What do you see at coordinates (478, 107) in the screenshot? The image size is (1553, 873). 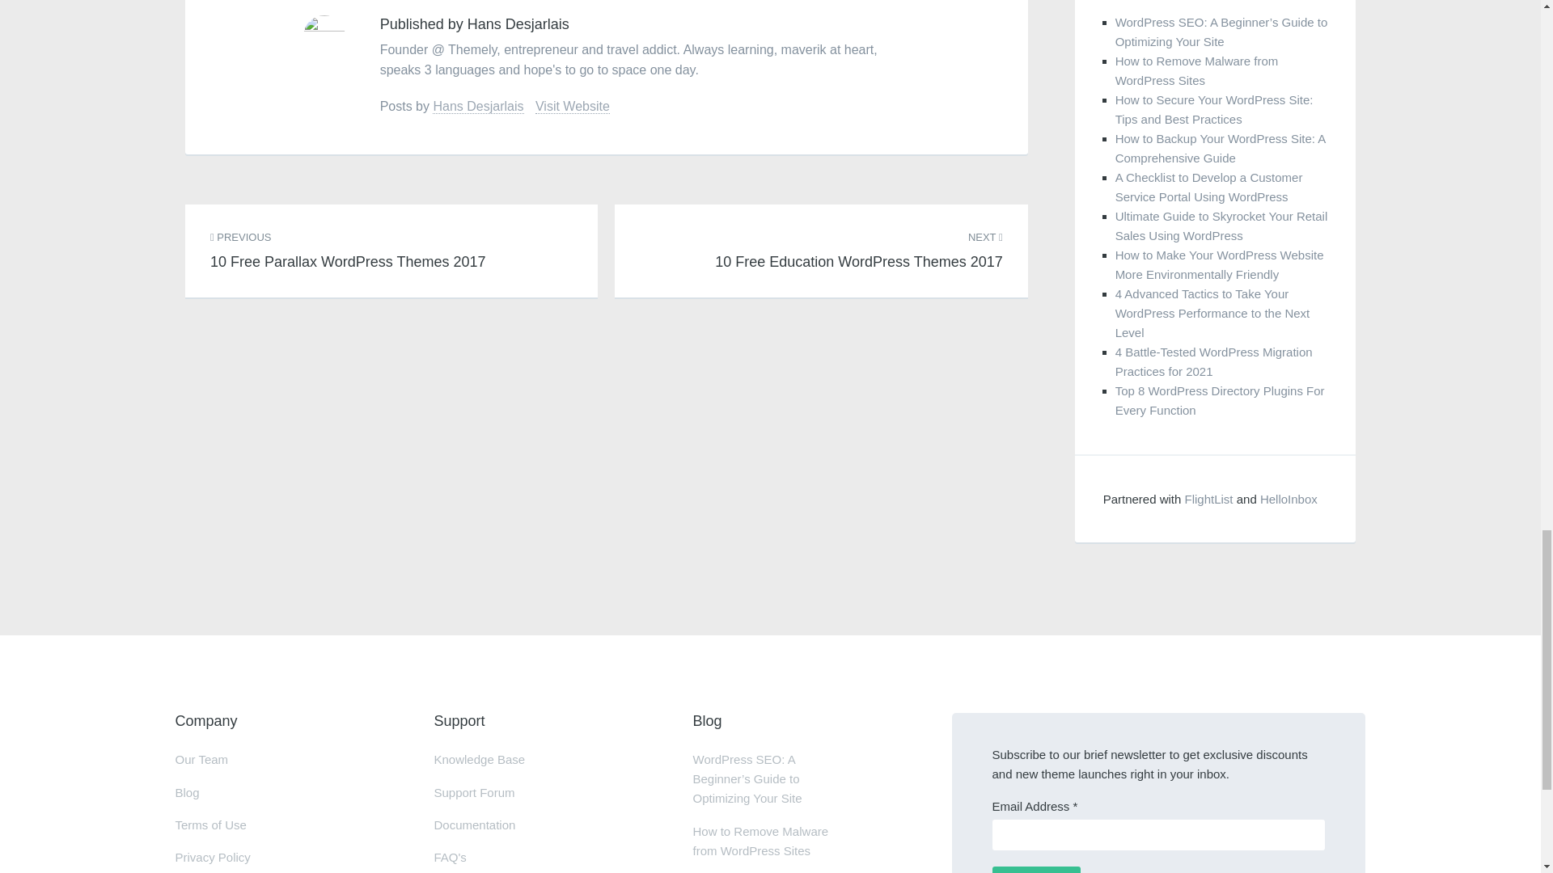 I see `Posts by Hans Desjarlais` at bounding box center [478, 107].